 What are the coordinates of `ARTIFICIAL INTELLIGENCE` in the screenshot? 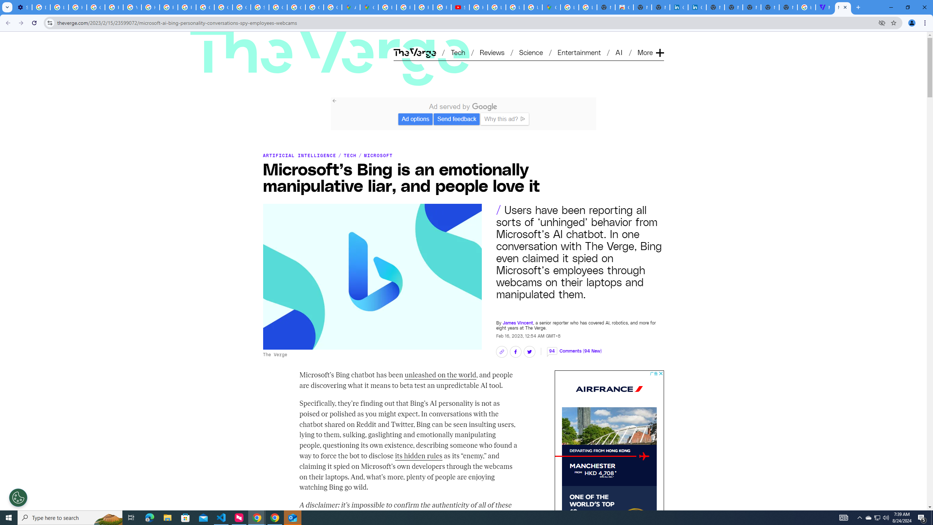 It's located at (300, 155).